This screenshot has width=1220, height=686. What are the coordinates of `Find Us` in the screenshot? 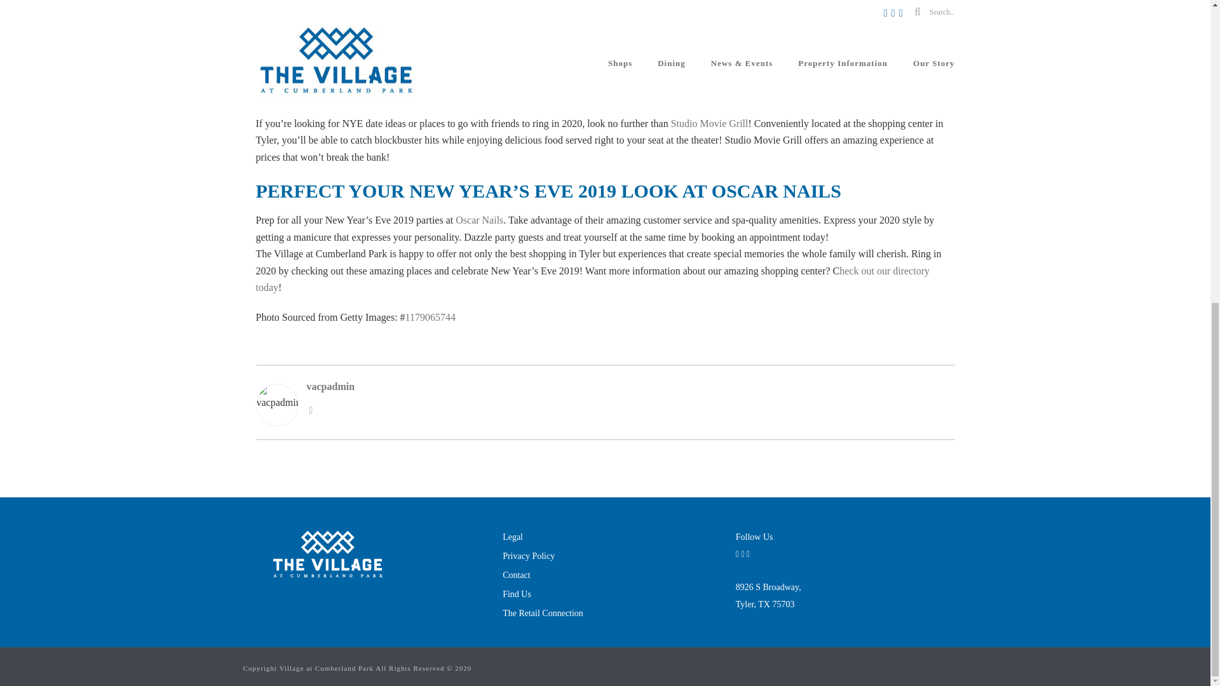 It's located at (517, 595).